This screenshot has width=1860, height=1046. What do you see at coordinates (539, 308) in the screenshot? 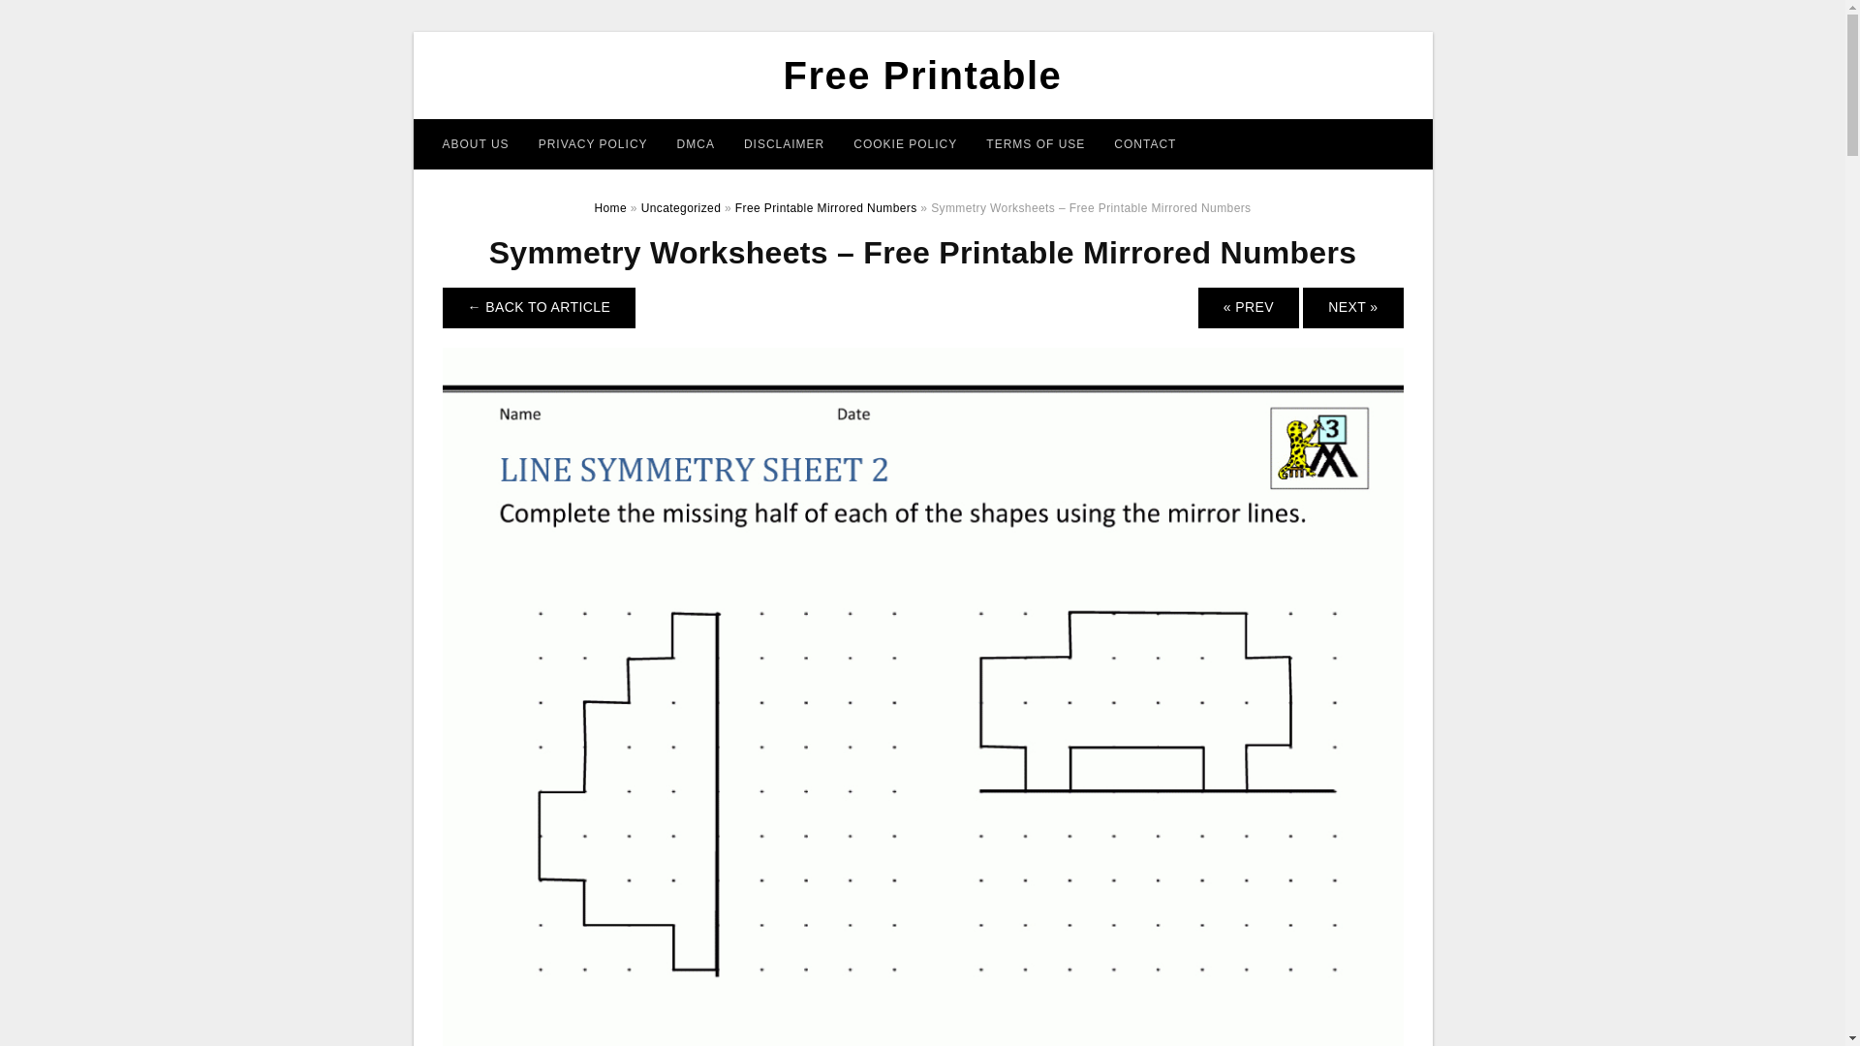
I see `Return to Free Printable Mirrored Numbers` at bounding box center [539, 308].